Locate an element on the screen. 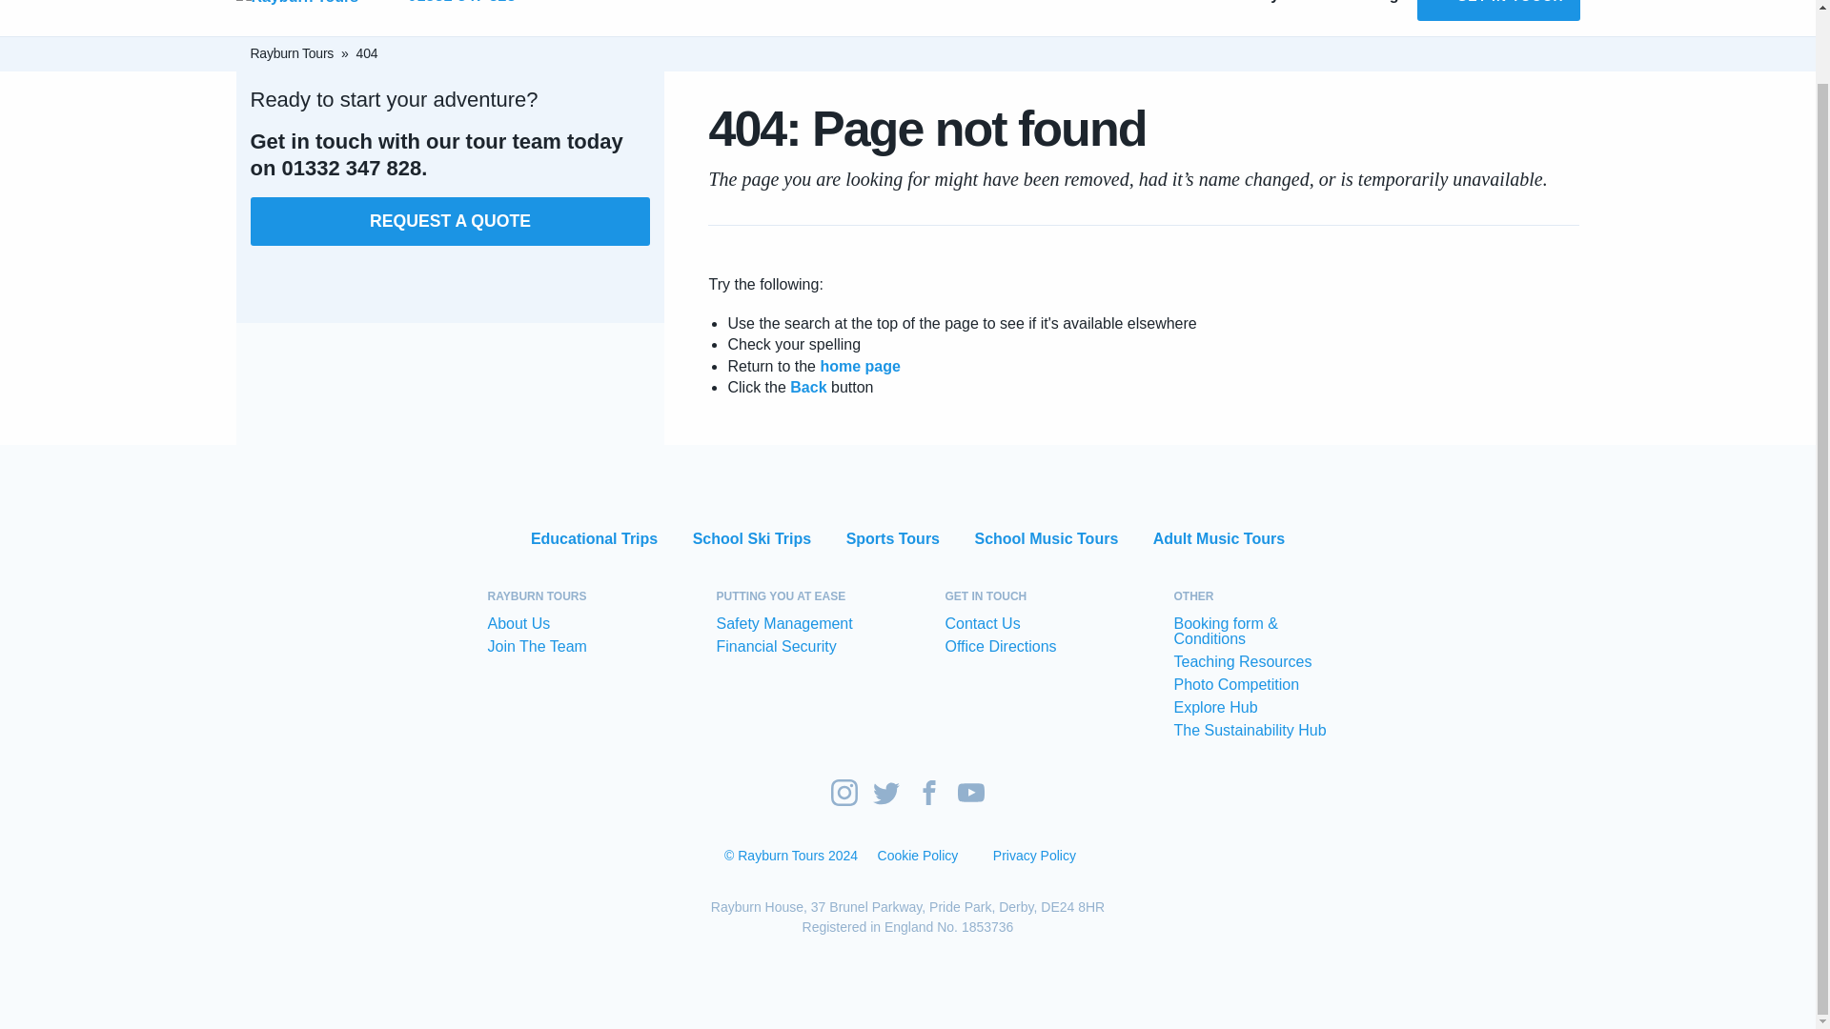 The height and width of the screenshot is (1029, 1830). REQUEST A QUOTE is located at coordinates (449, 222).